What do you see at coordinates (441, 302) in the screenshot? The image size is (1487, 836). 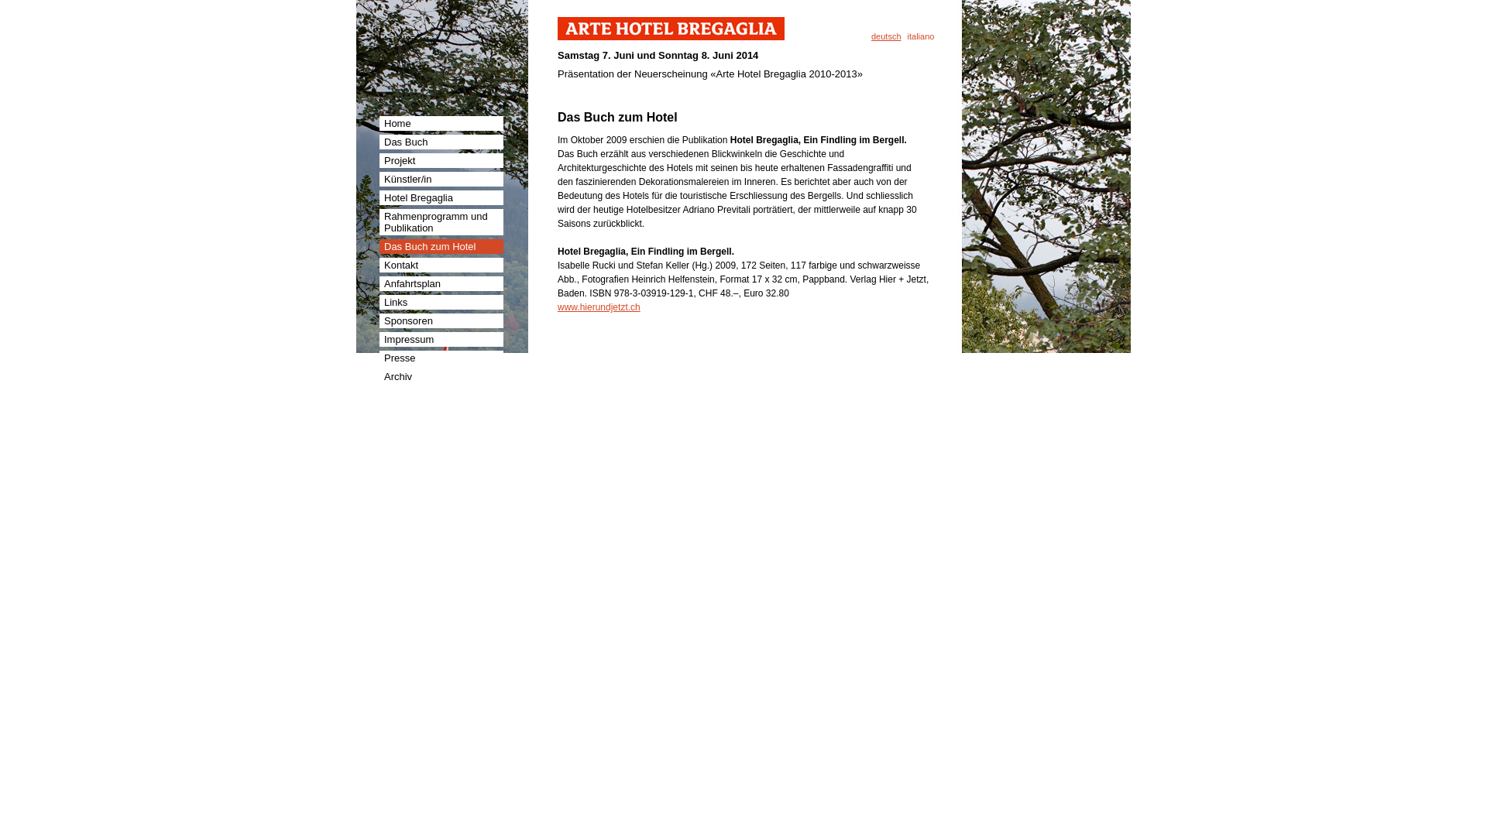 I see `Links` at bounding box center [441, 302].